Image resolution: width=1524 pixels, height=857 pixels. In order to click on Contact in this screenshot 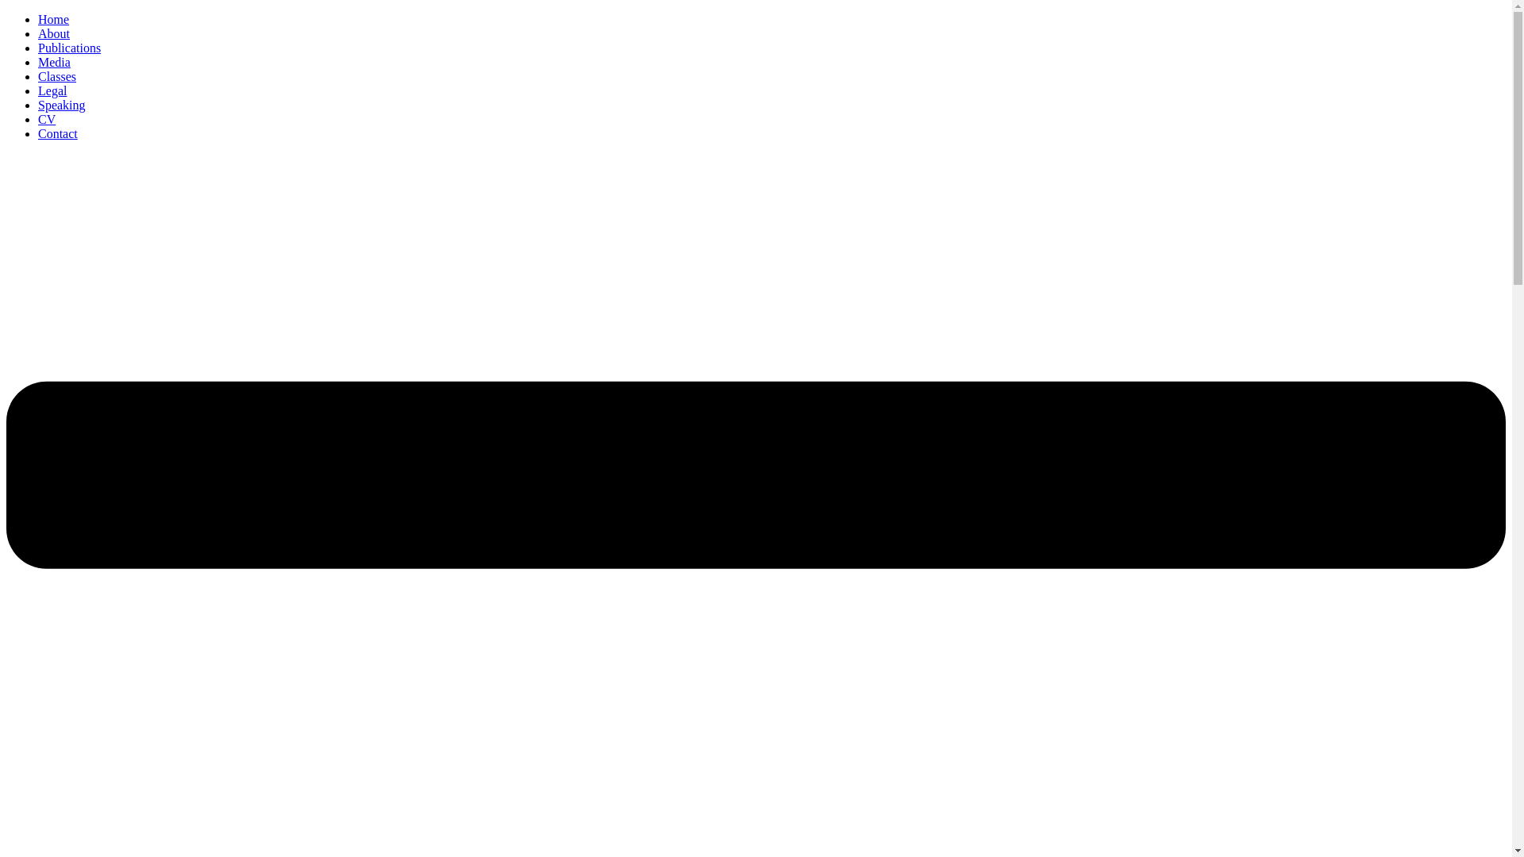, I will do `click(57, 133)`.